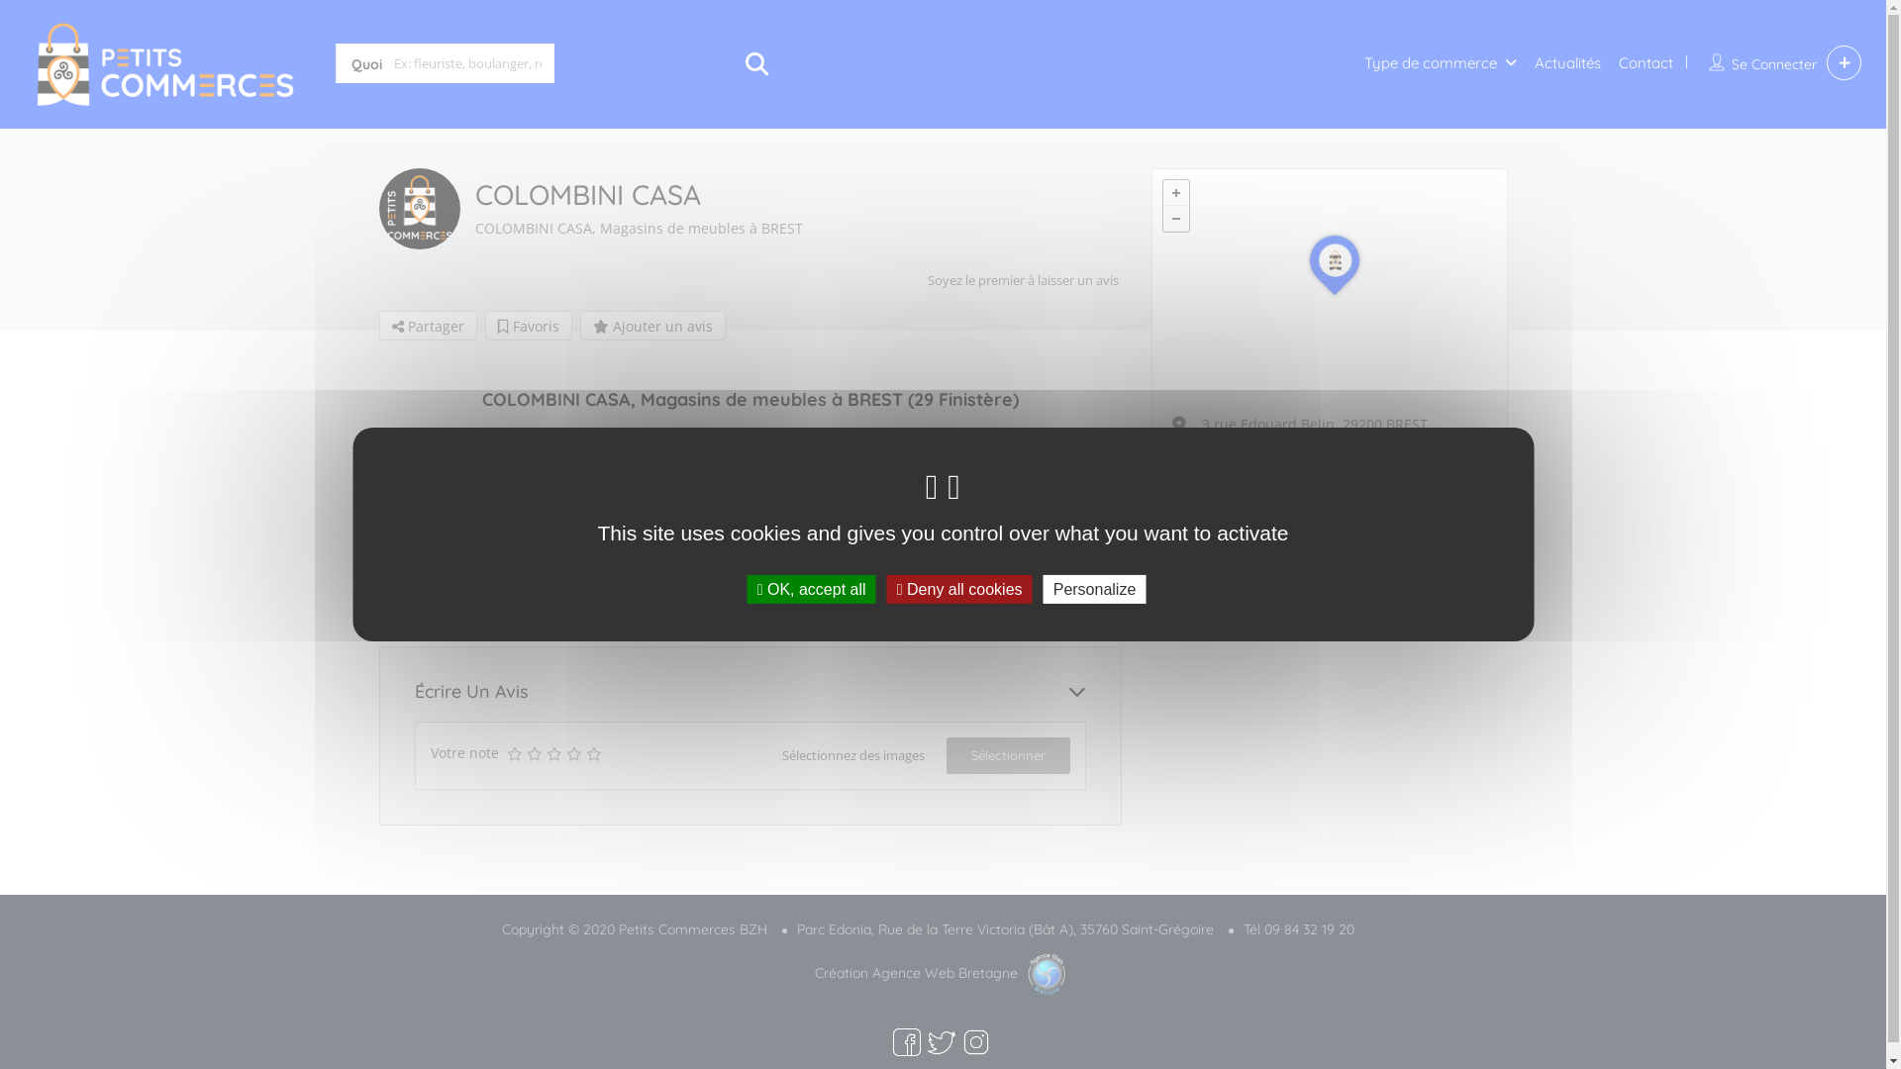 Image resolution: width=1901 pixels, height=1069 pixels. I want to click on Comment y aller ?, so click(1263, 474).